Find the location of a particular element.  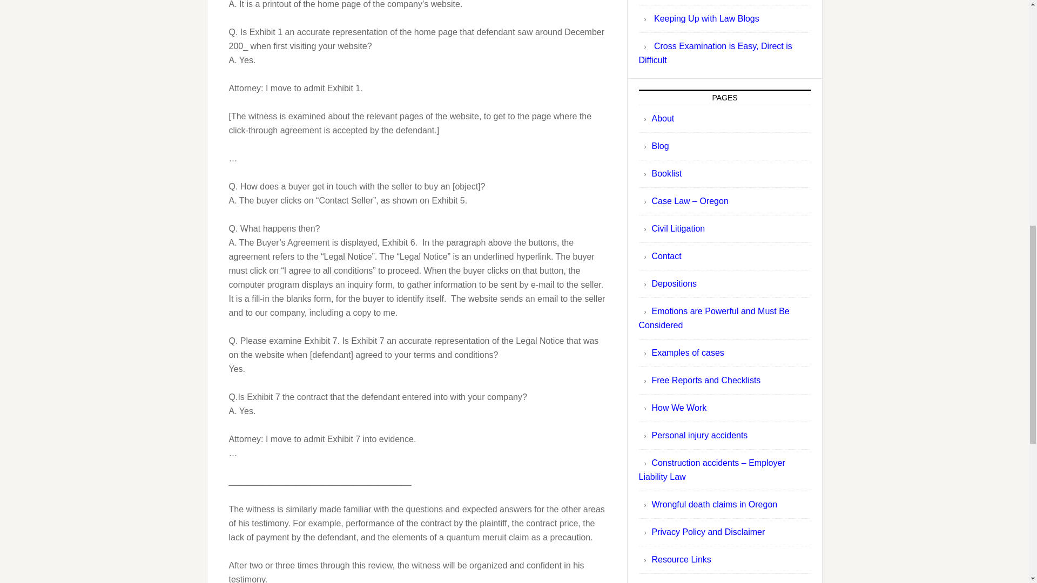

Resource Links is located at coordinates (681, 559).